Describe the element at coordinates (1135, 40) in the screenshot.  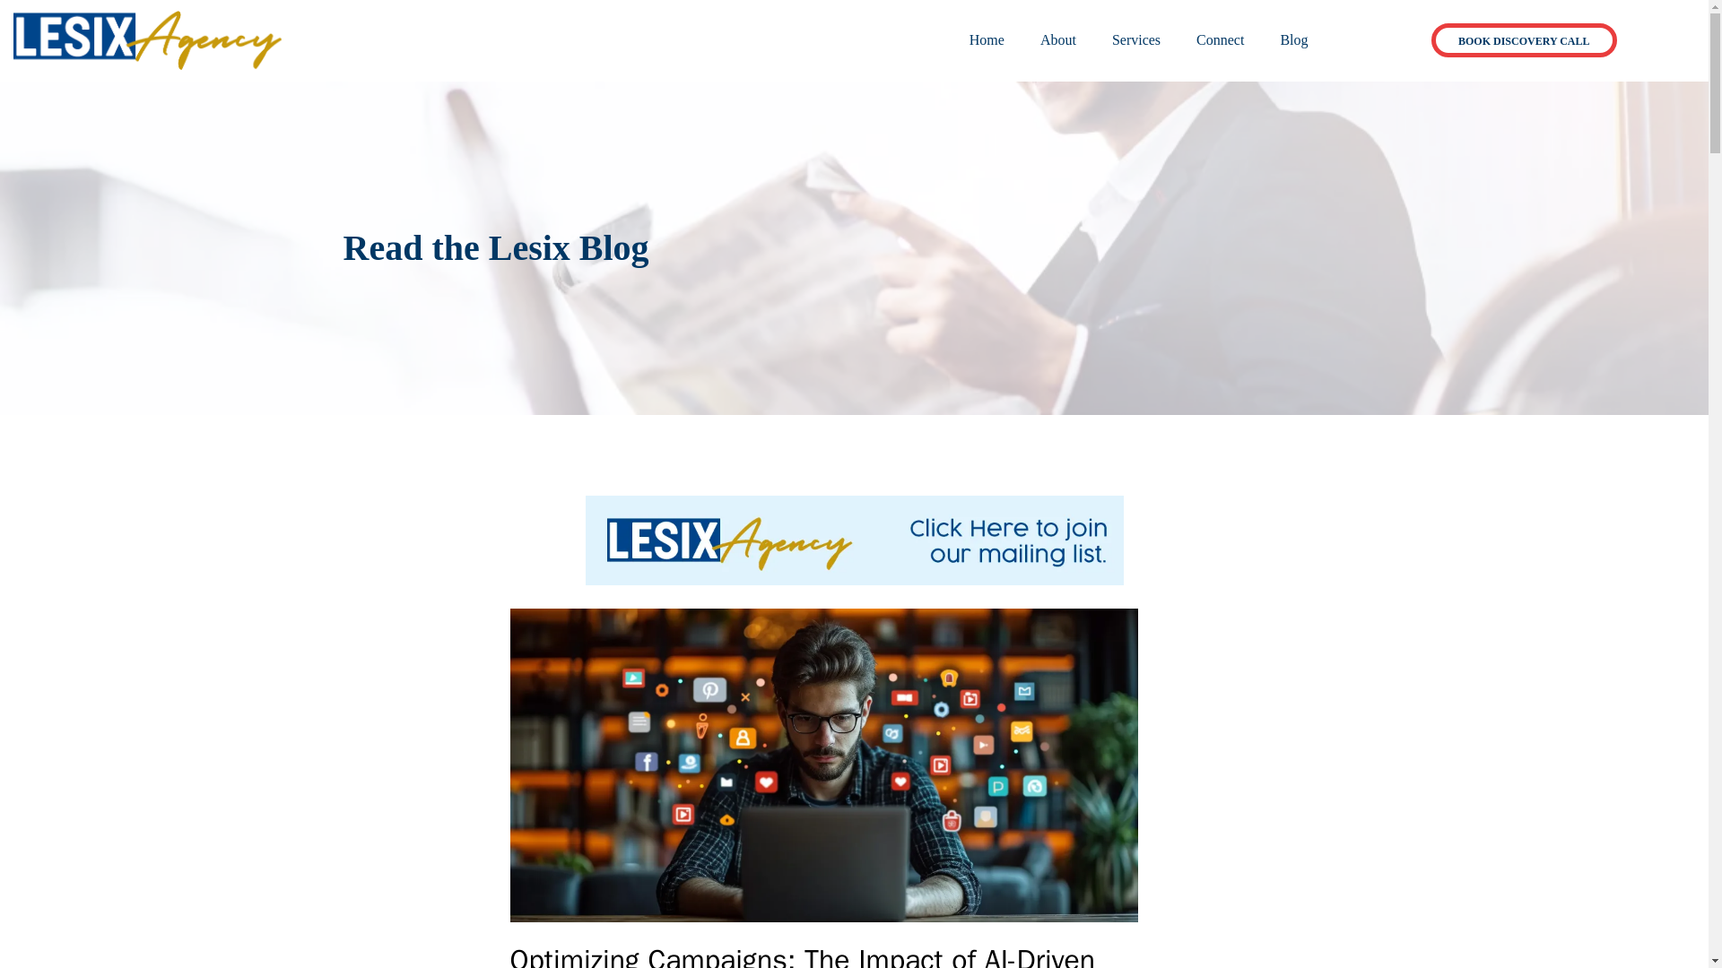
I see `Services` at that location.